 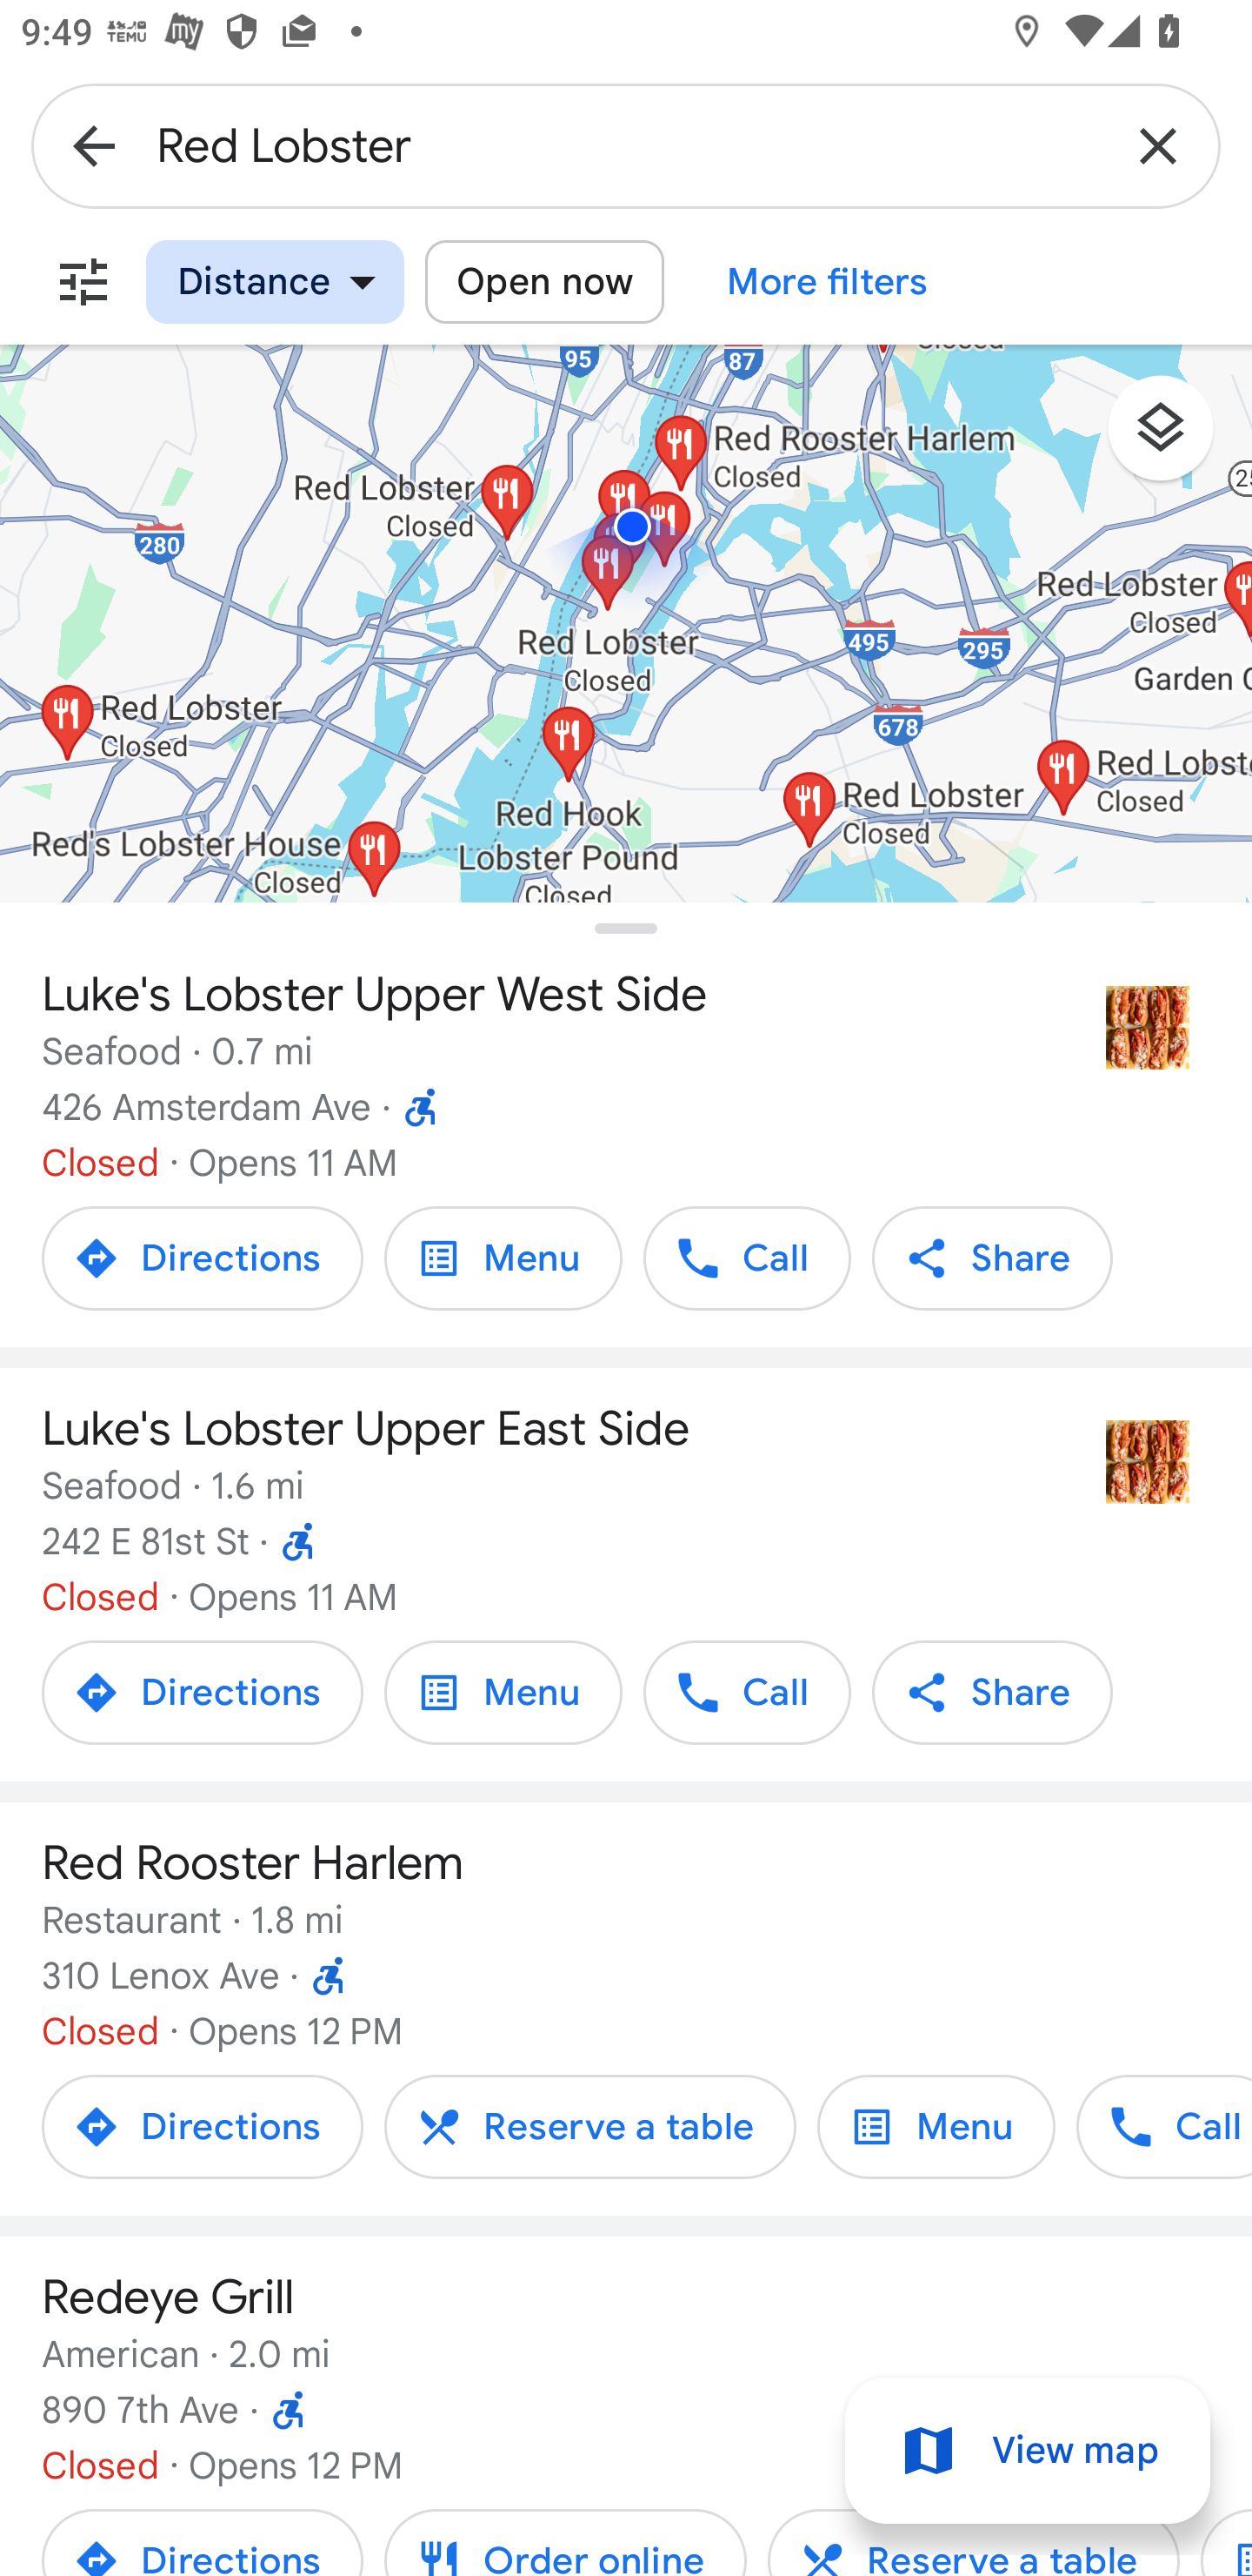 I want to click on More filters, so click(x=83, y=282).